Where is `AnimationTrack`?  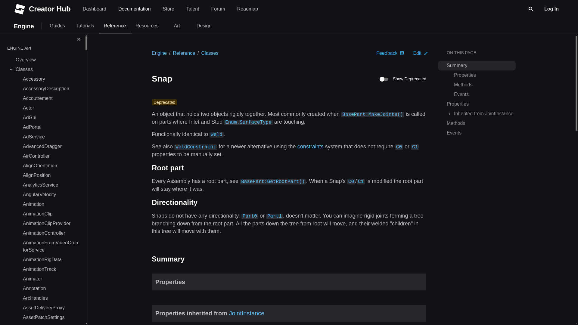
AnimationTrack is located at coordinates (51, 269).